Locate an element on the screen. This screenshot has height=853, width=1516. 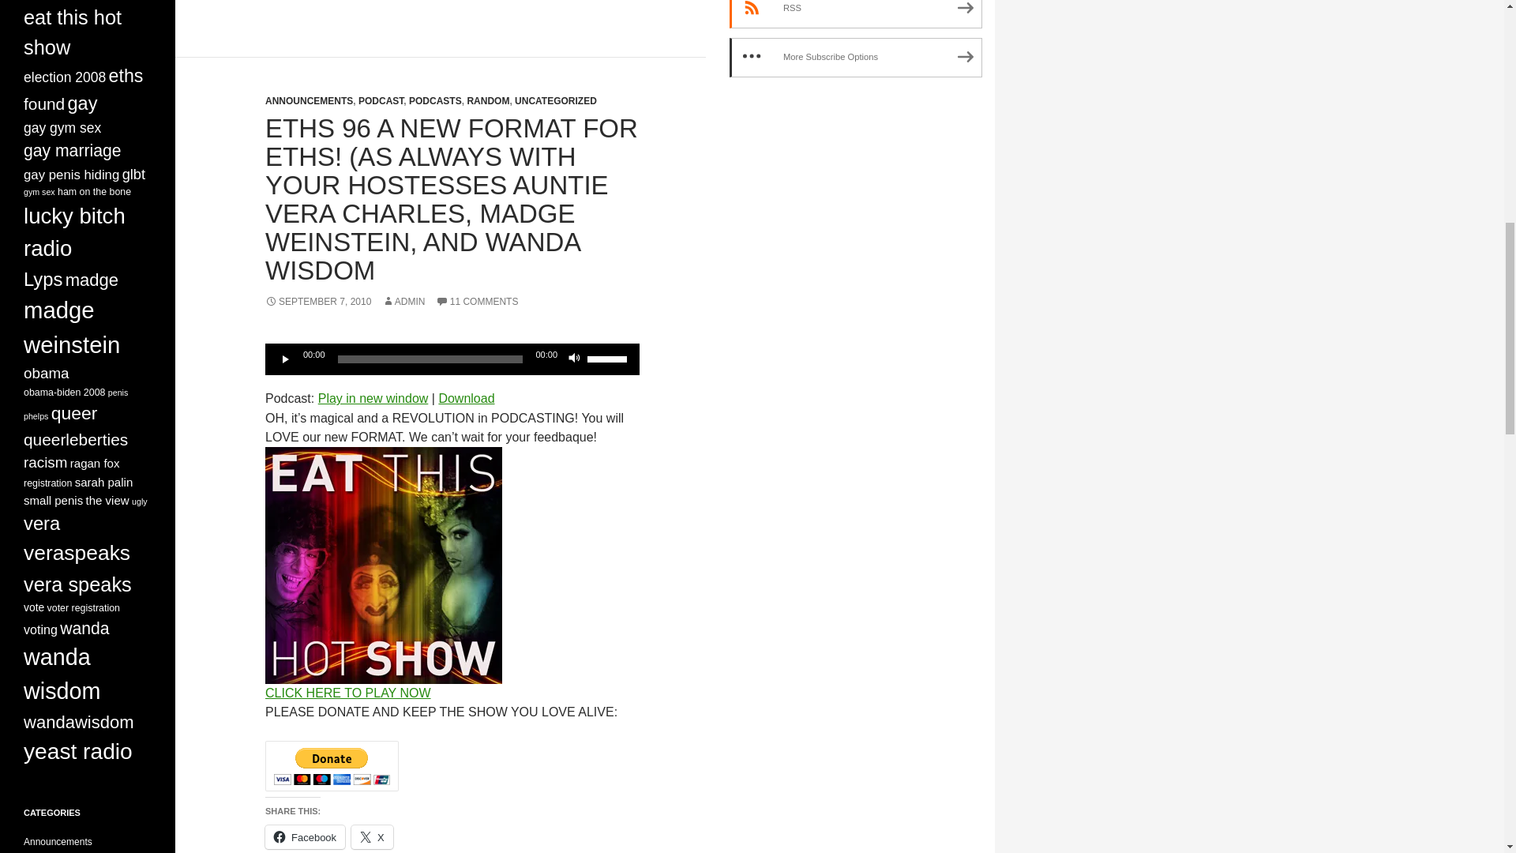
Click to share on Facebook is located at coordinates (305, 837).